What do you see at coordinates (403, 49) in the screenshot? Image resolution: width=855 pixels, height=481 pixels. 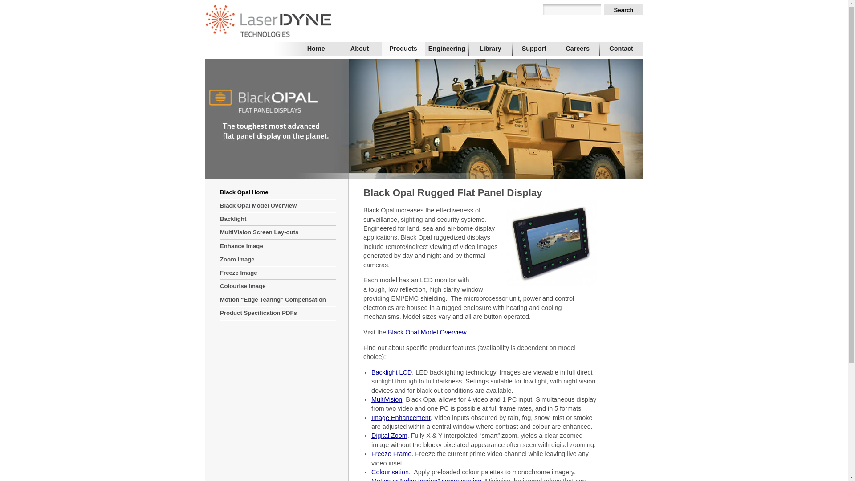 I see `Products` at bounding box center [403, 49].